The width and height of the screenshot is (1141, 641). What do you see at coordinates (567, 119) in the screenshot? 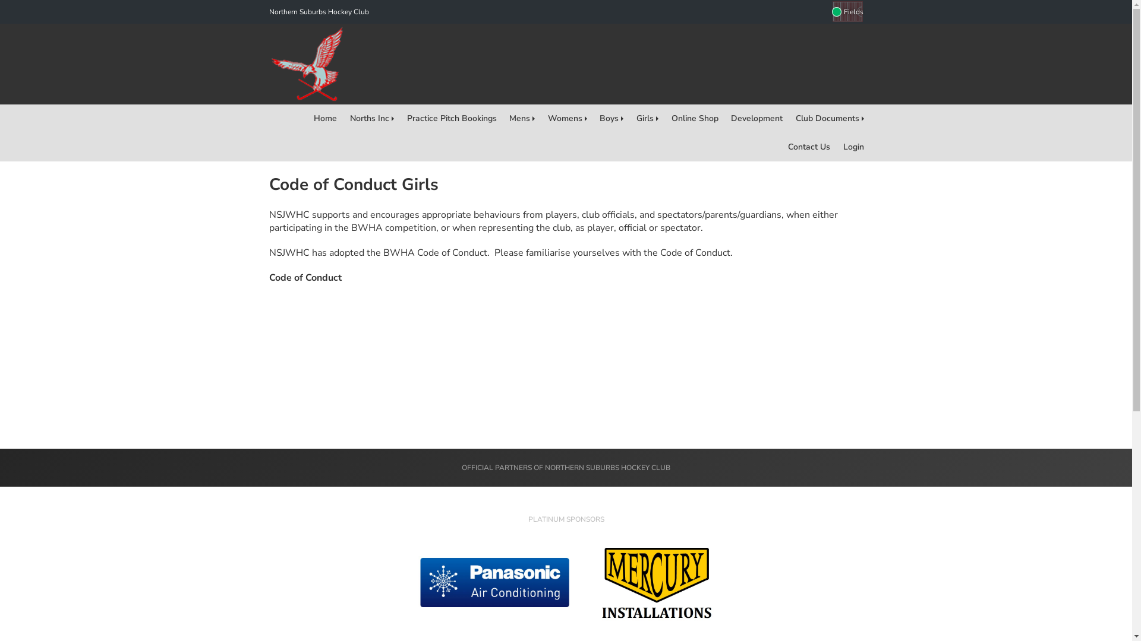
I see `Womens` at bounding box center [567, 119].